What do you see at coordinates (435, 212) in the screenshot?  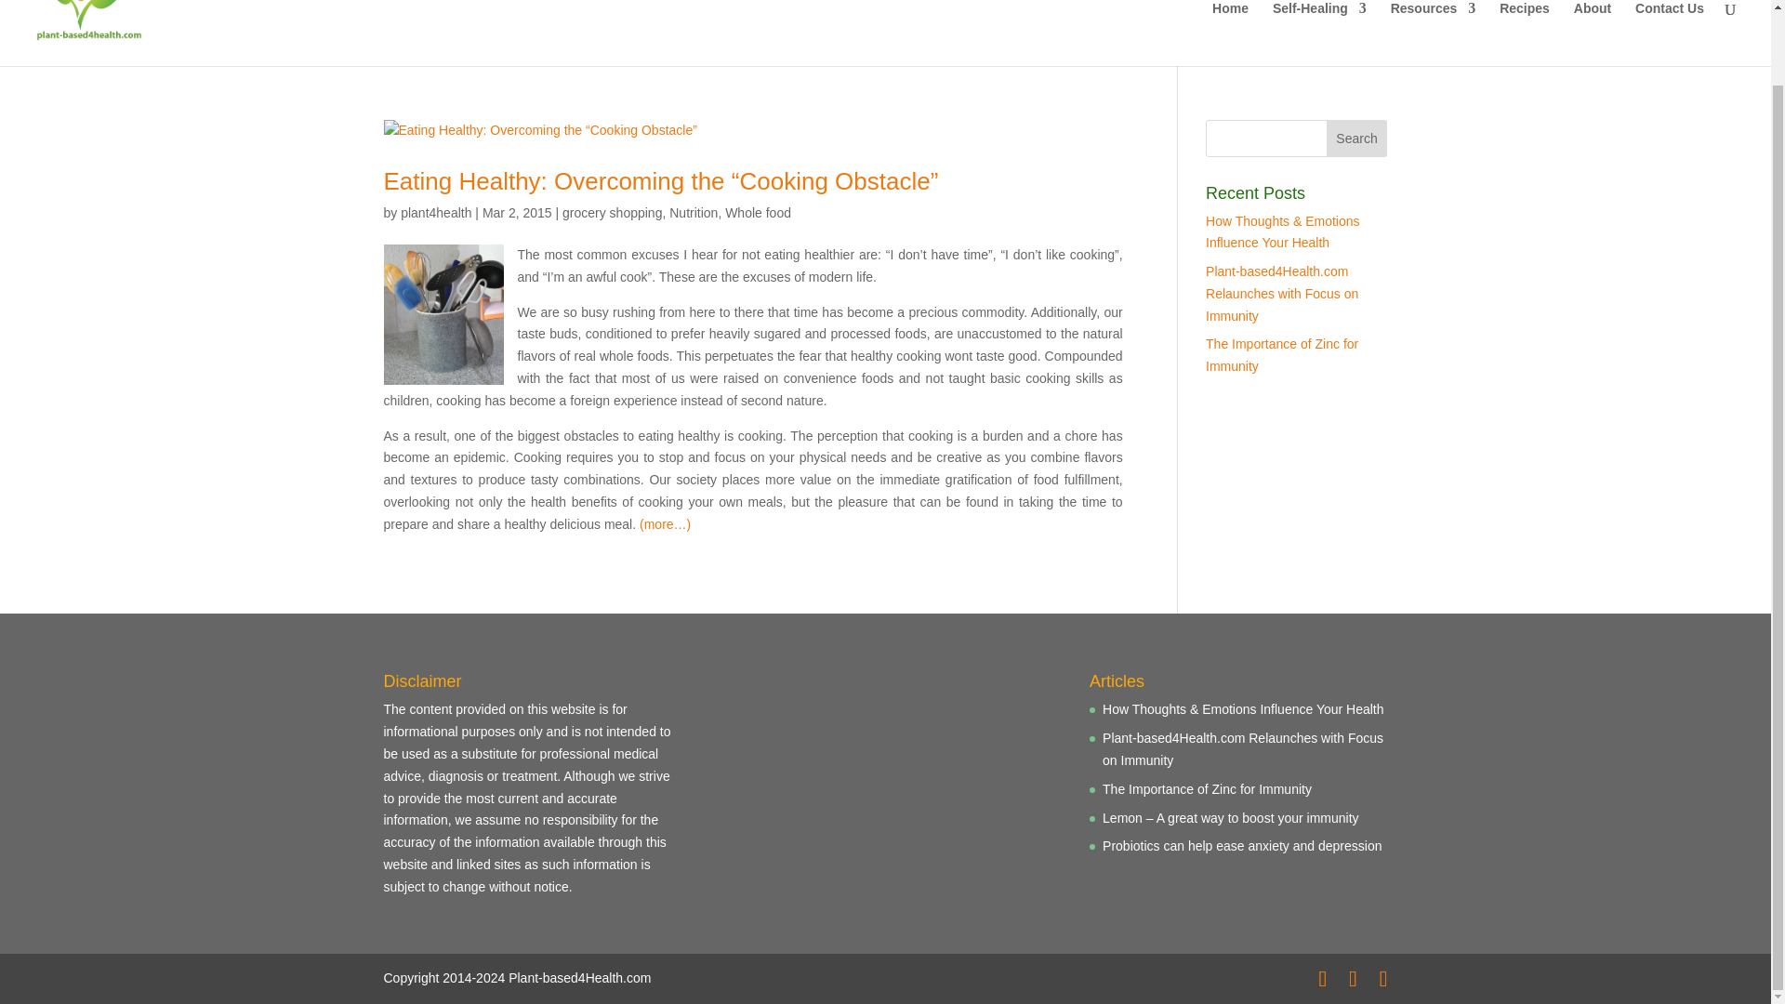 I see `Posts by plant4health` at bounding box center [435, 212].